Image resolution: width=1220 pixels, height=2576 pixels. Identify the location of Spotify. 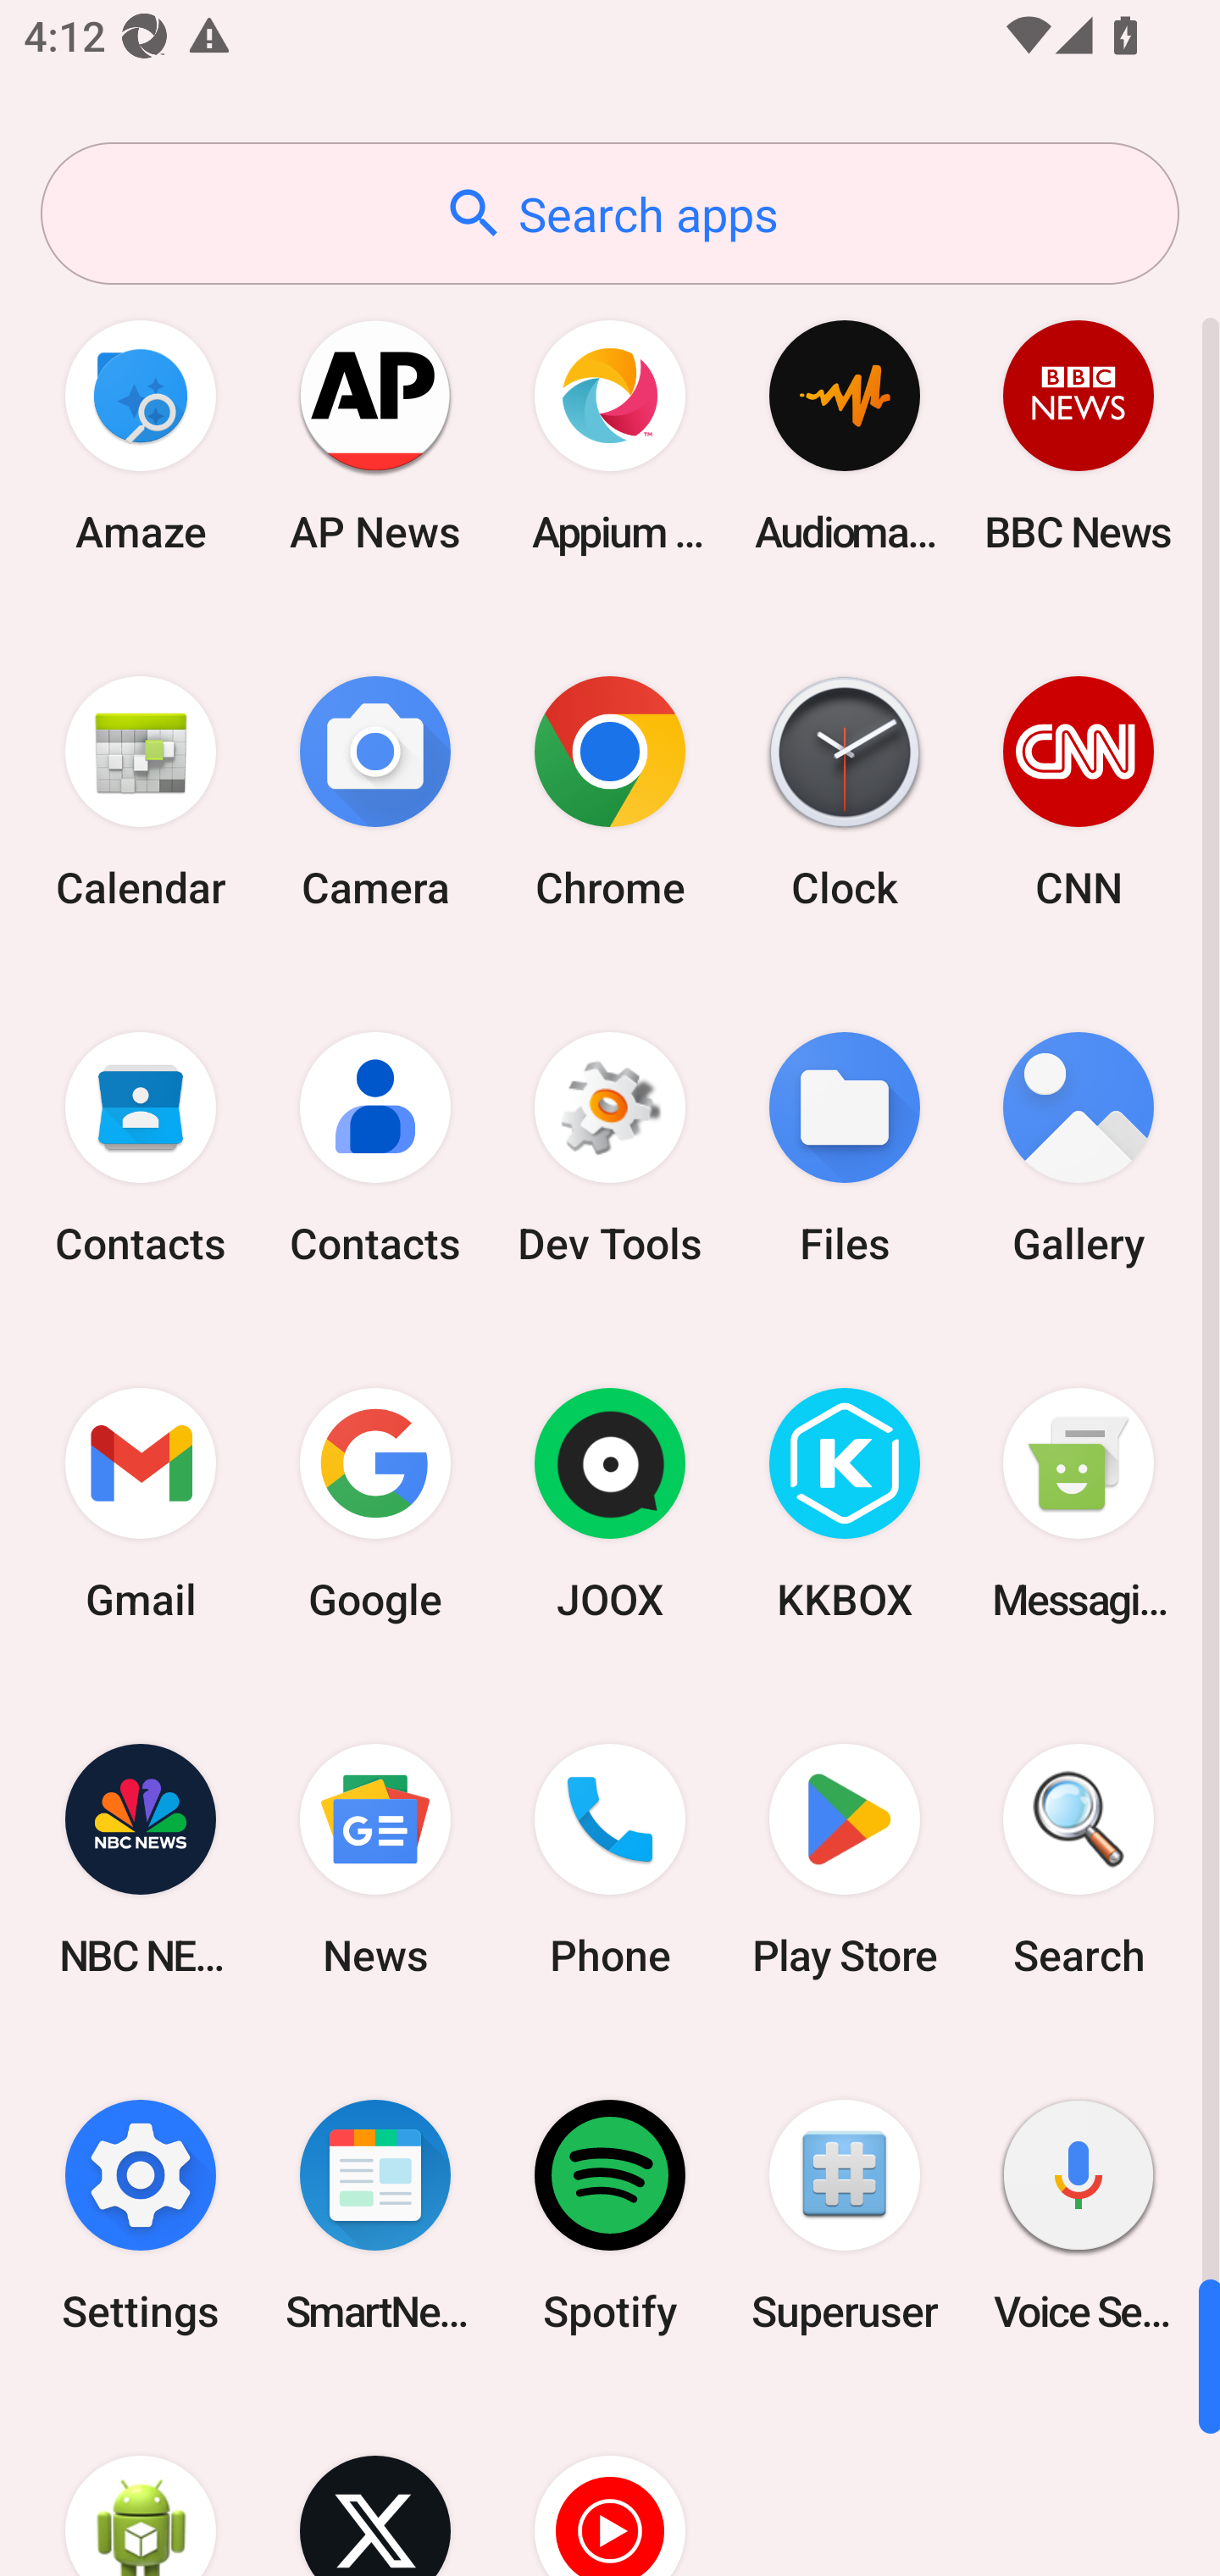
(610, 2215).